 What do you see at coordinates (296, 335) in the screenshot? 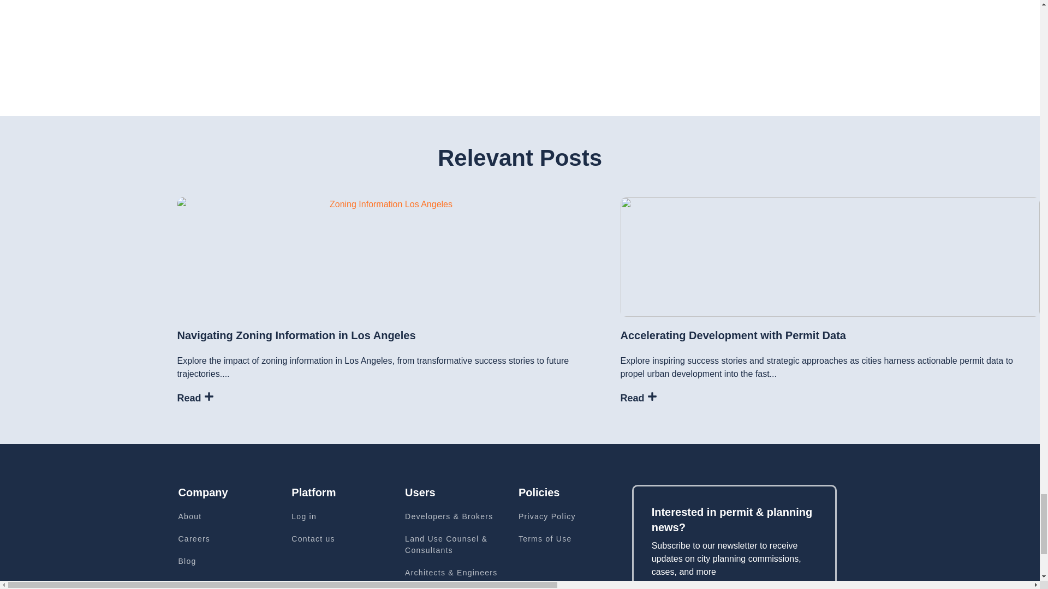
I see `Navigating Zoning Information in Los Angeles` at bounding box center [296, 335].